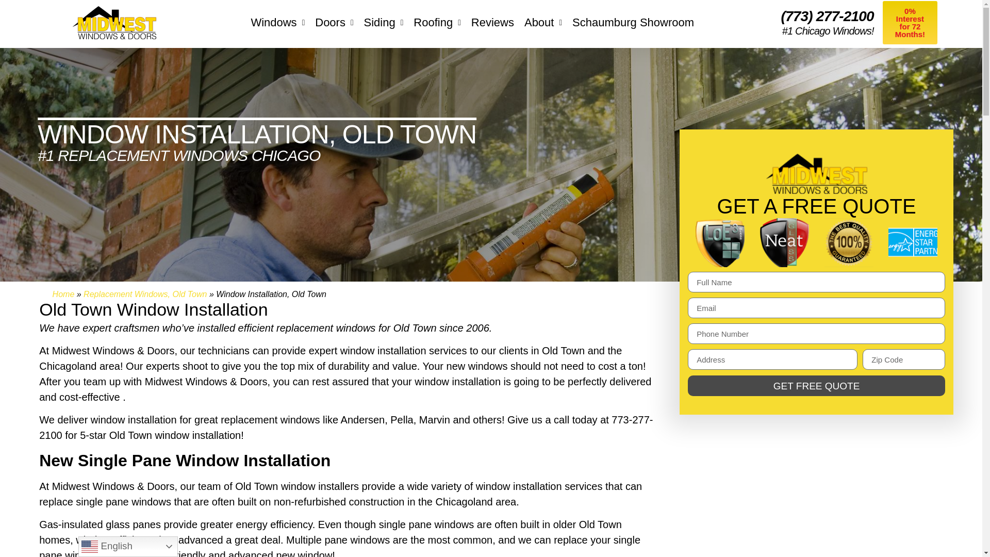  I want to click on Roofing, so click(436, 22).